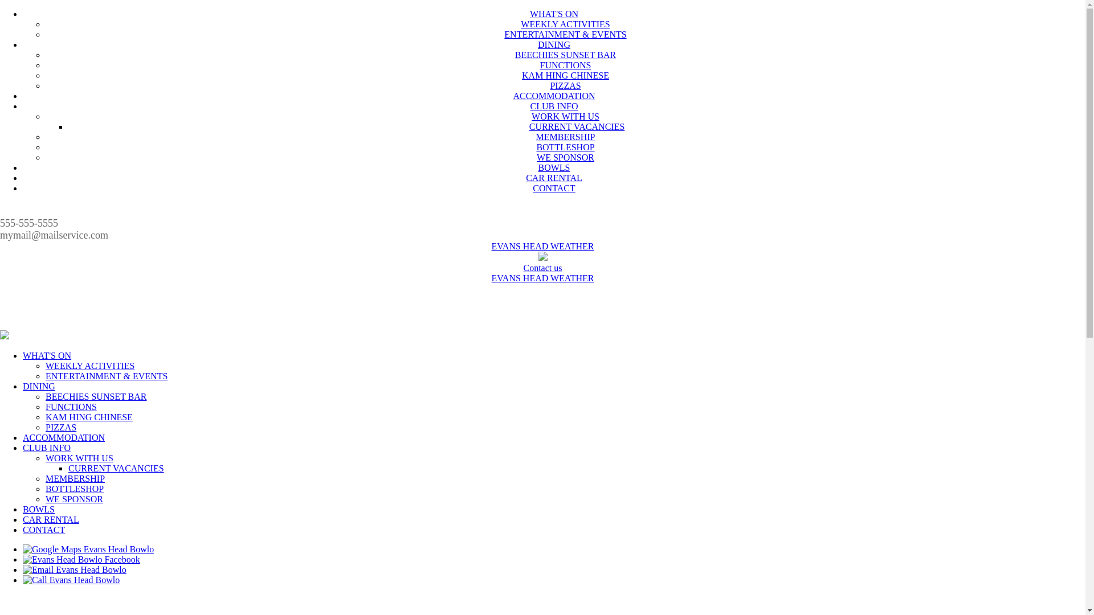 This screenshot has width=1094, height=615. Describe the element at coordinates (565, 157) in the screenshot. I see `WE SPONSOR` at that location.